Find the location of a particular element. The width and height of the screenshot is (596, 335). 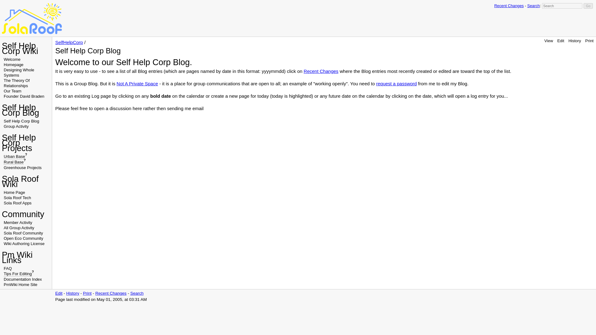

The Theory Of Relationships is located at coordinates (17, 83).